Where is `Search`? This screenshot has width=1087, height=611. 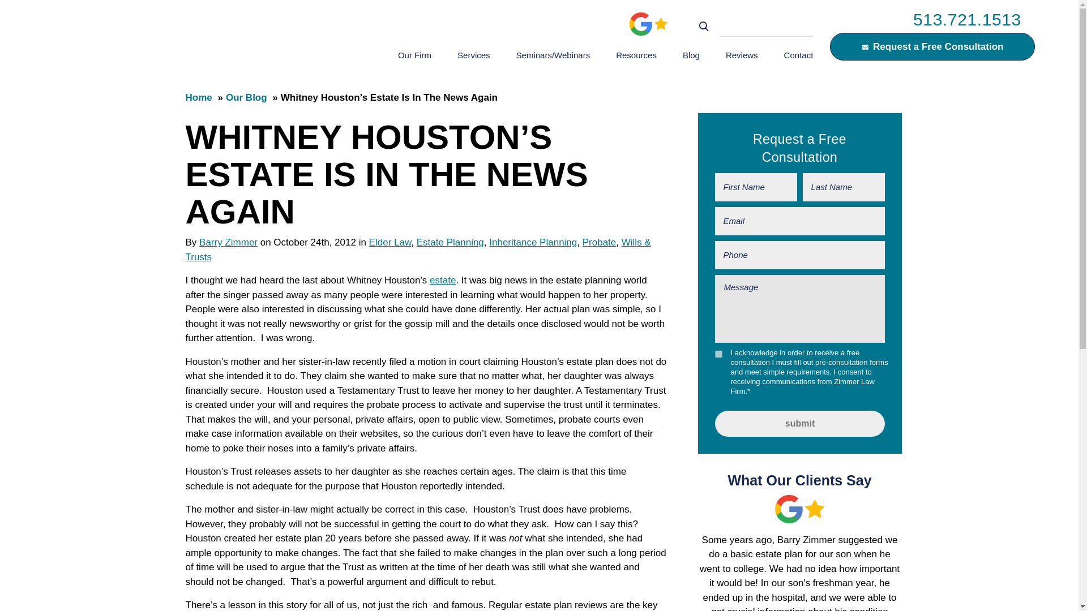 Search is located at coordinates (704, 27).